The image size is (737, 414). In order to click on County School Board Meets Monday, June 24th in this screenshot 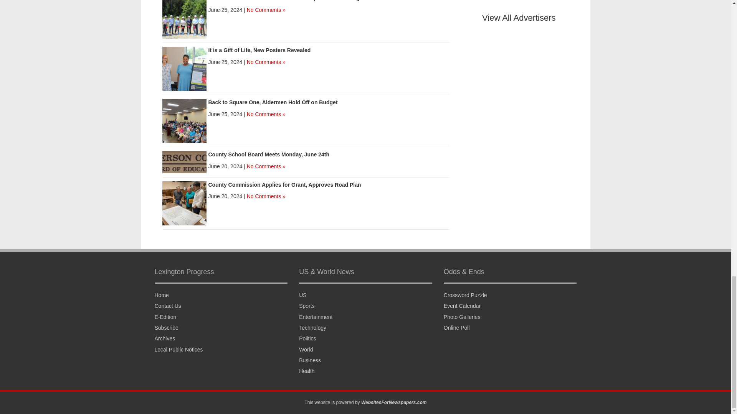, I will do `click(269, 154)`.